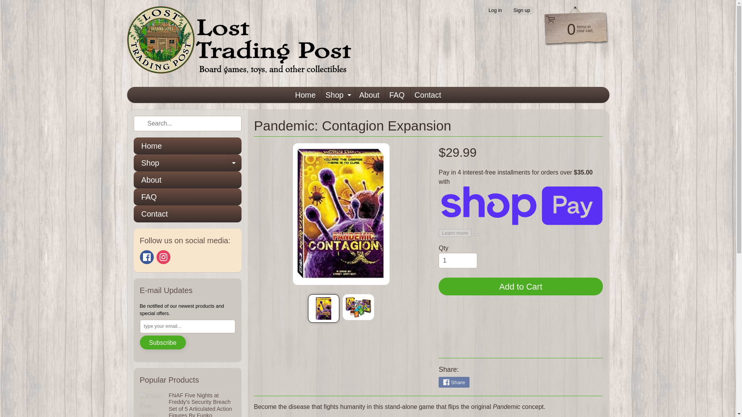  Describe the element at coordinates (495, 10) in the screenshot. I see `Pandemic: Contagion Expansion` at that location.